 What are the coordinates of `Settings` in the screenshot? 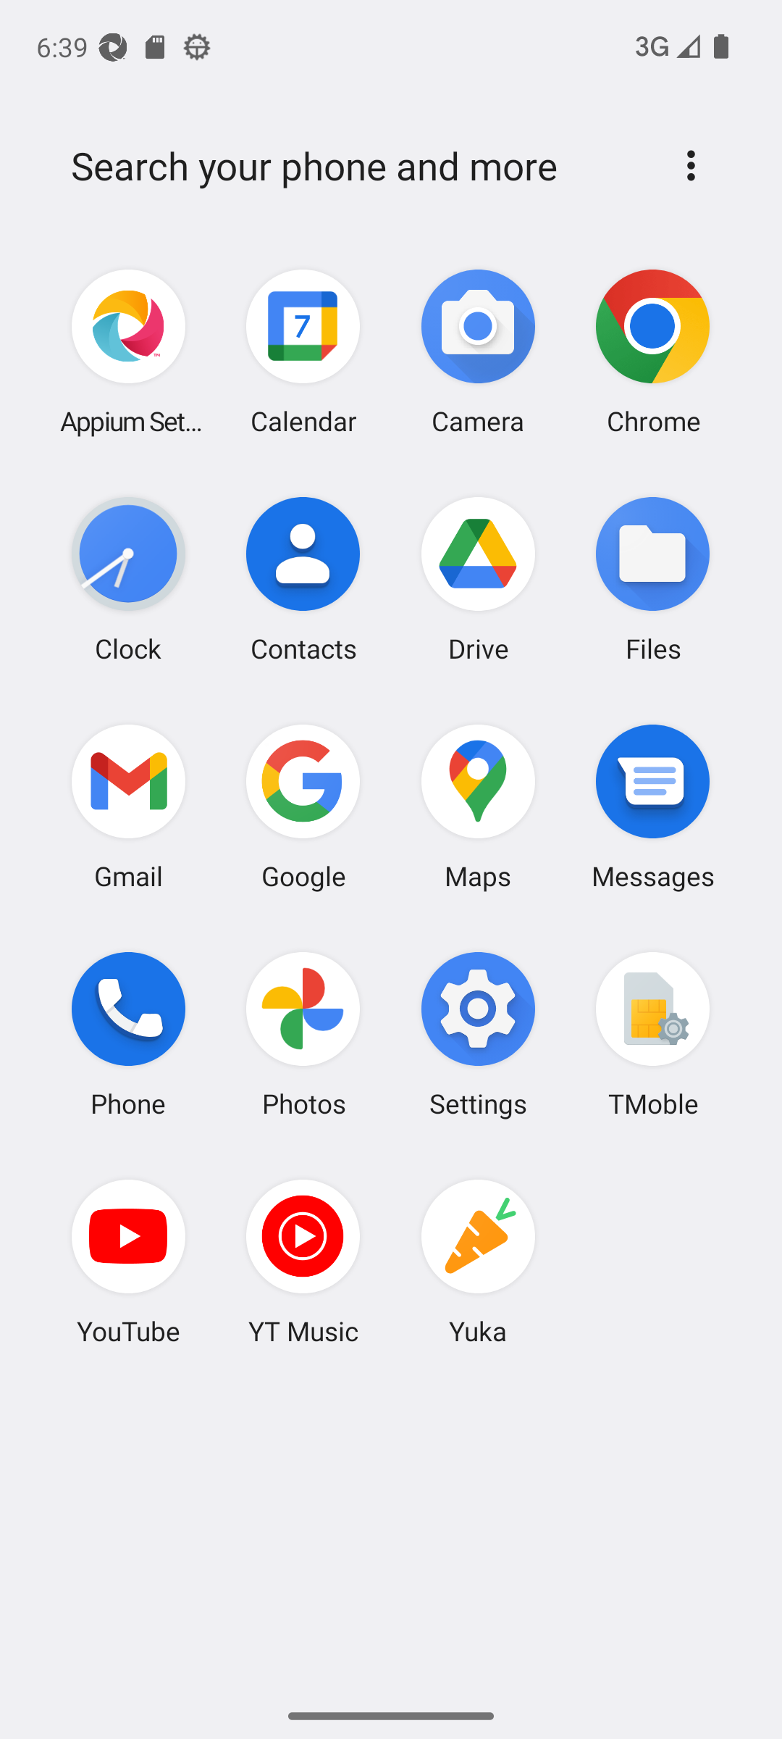 It's located at (478, 1033).